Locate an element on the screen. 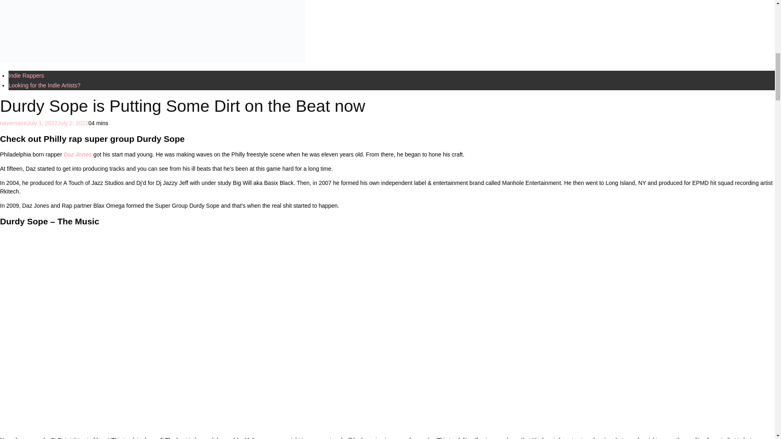 The image size is (781, 439). July 1, 2022July 2, 2022 is located at coordinates (57, 123).